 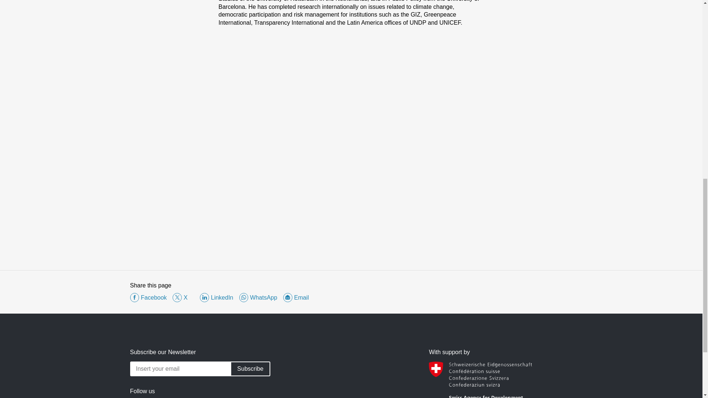 I want to click on Instagram, so click(x=299, y=397).